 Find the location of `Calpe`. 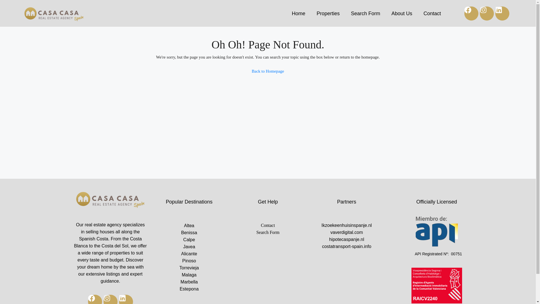

Calpe is located at coordinates (189, 240).